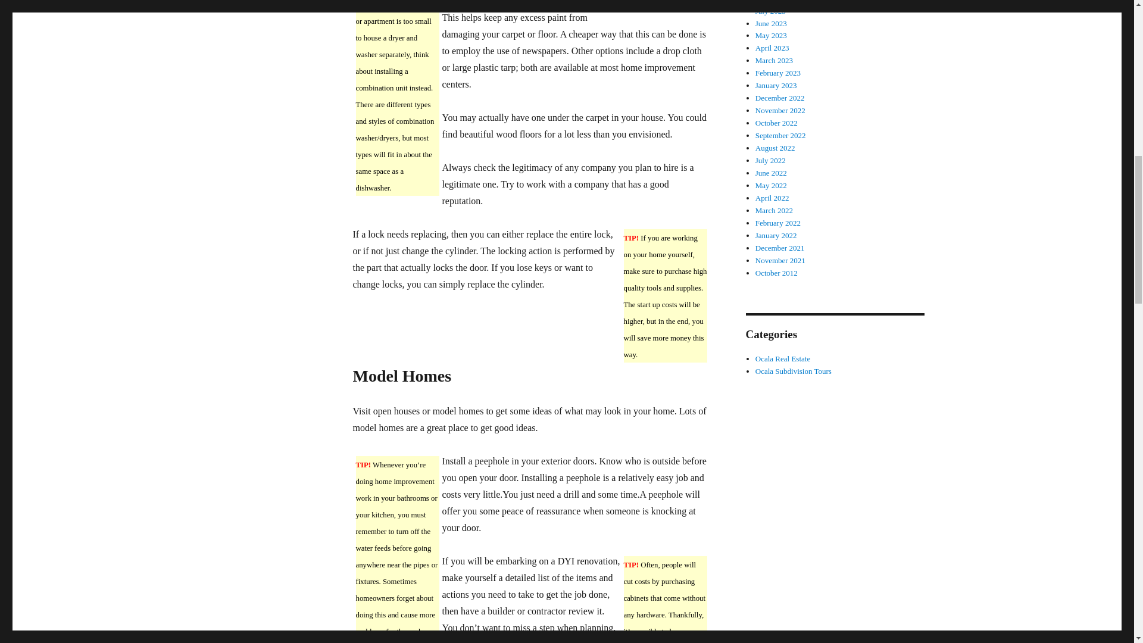 Image resolution: width=1143 pixels, height=643 pixels. Describe the element at coordinates (775, 1) in the screenshot. I see `August 2023` at that location.